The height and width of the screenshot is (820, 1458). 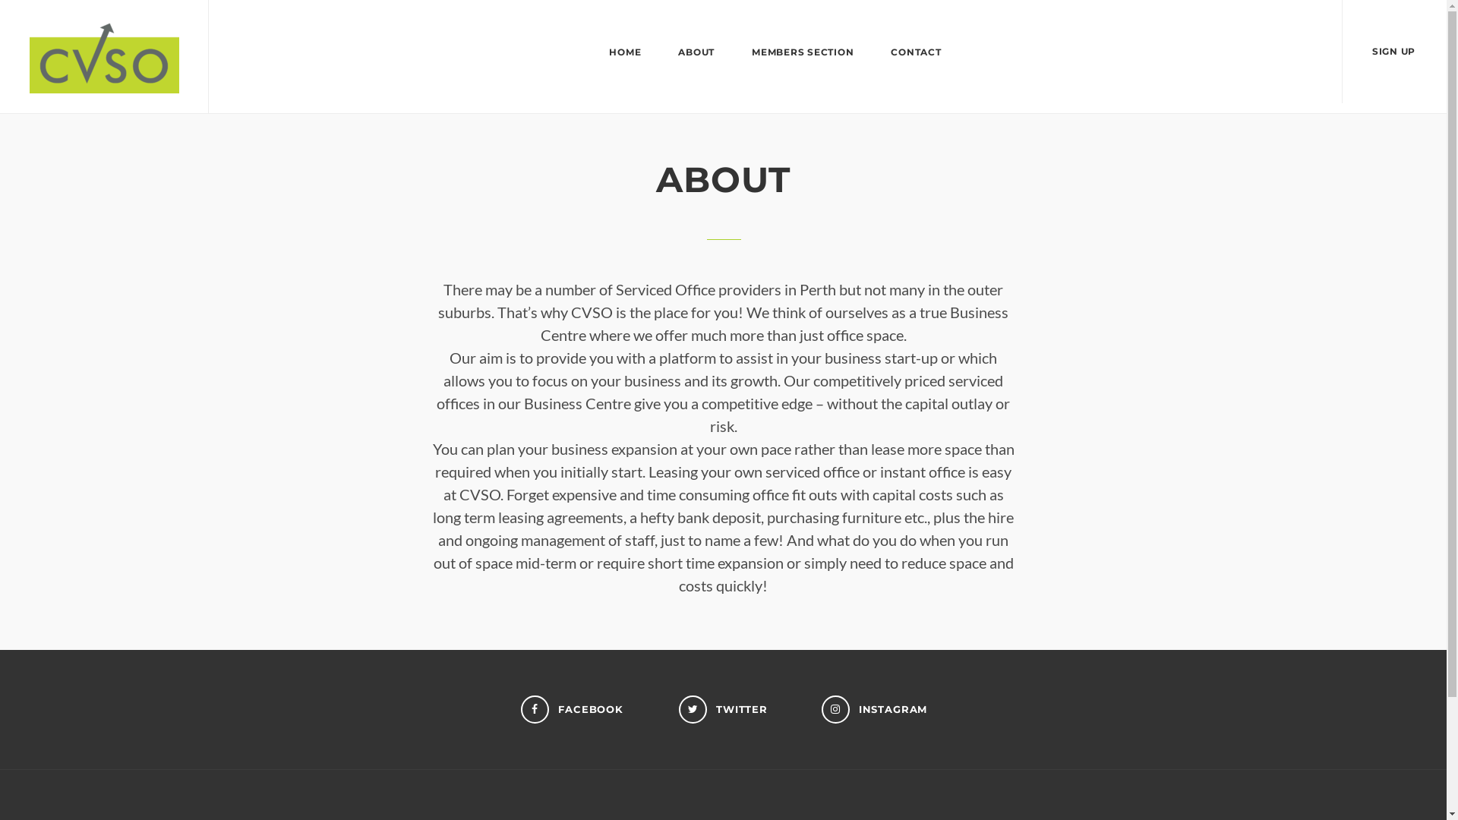 What do you see at coordinates (696, 53) in the screenshot?
I see `ABOUT` at bounding box center [696, 53].